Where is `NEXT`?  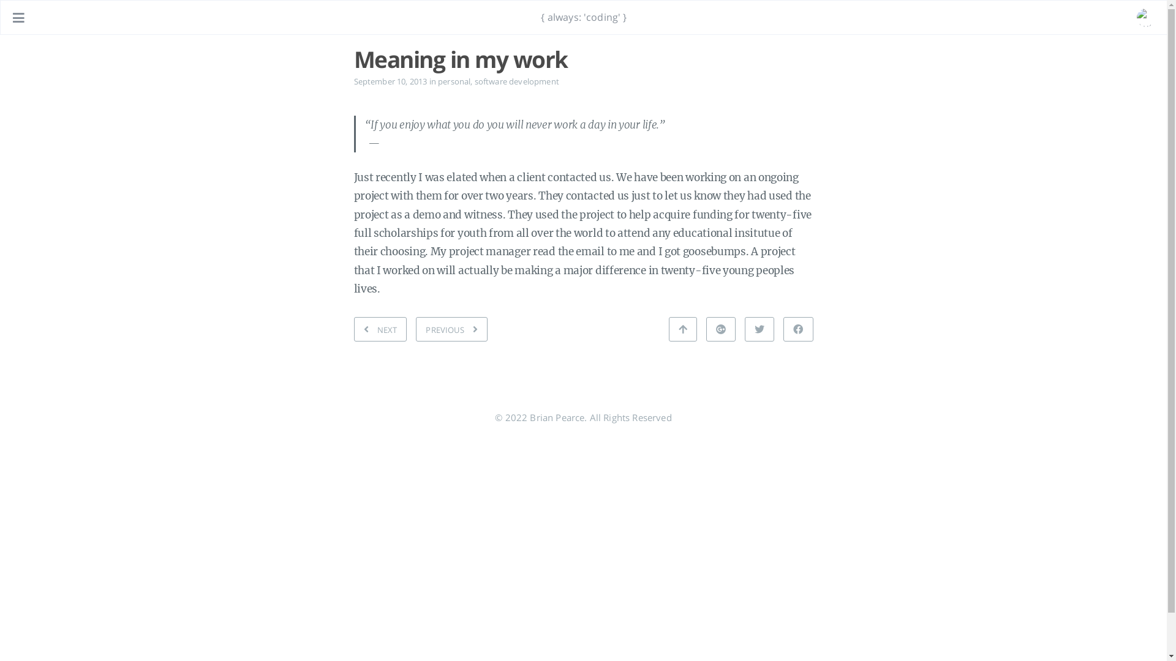
NEXT is located at coordinates (381, 329).